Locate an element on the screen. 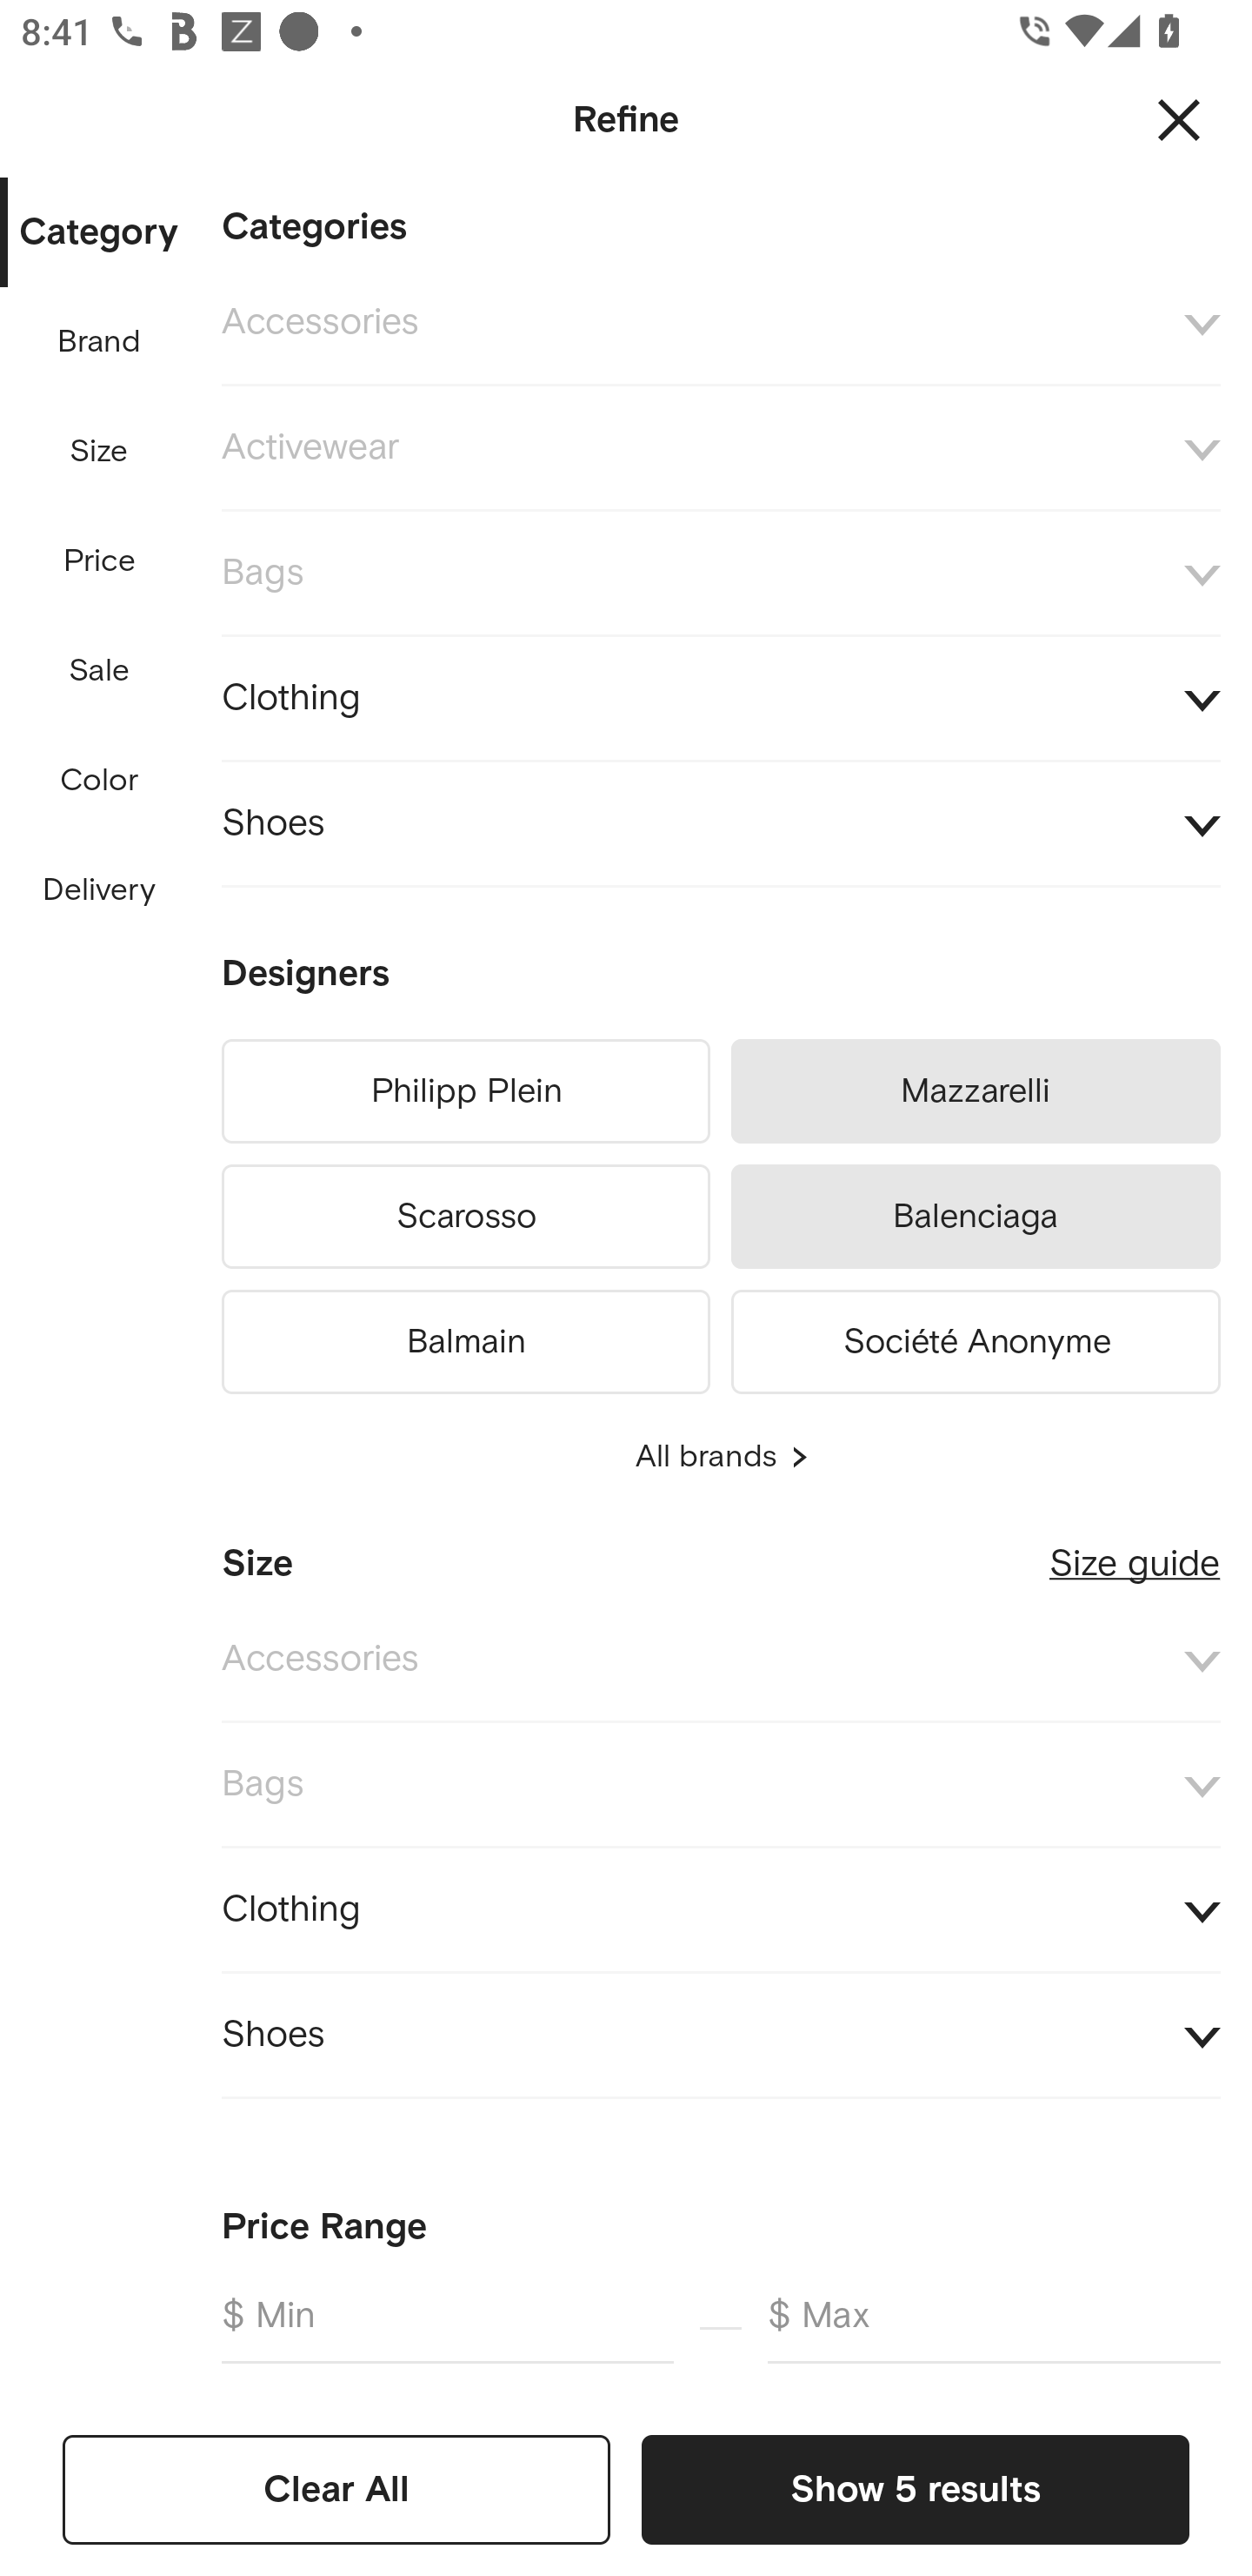 This screenshot has height=2576, width=1252. Delivery is located at coordinates (98, 891).